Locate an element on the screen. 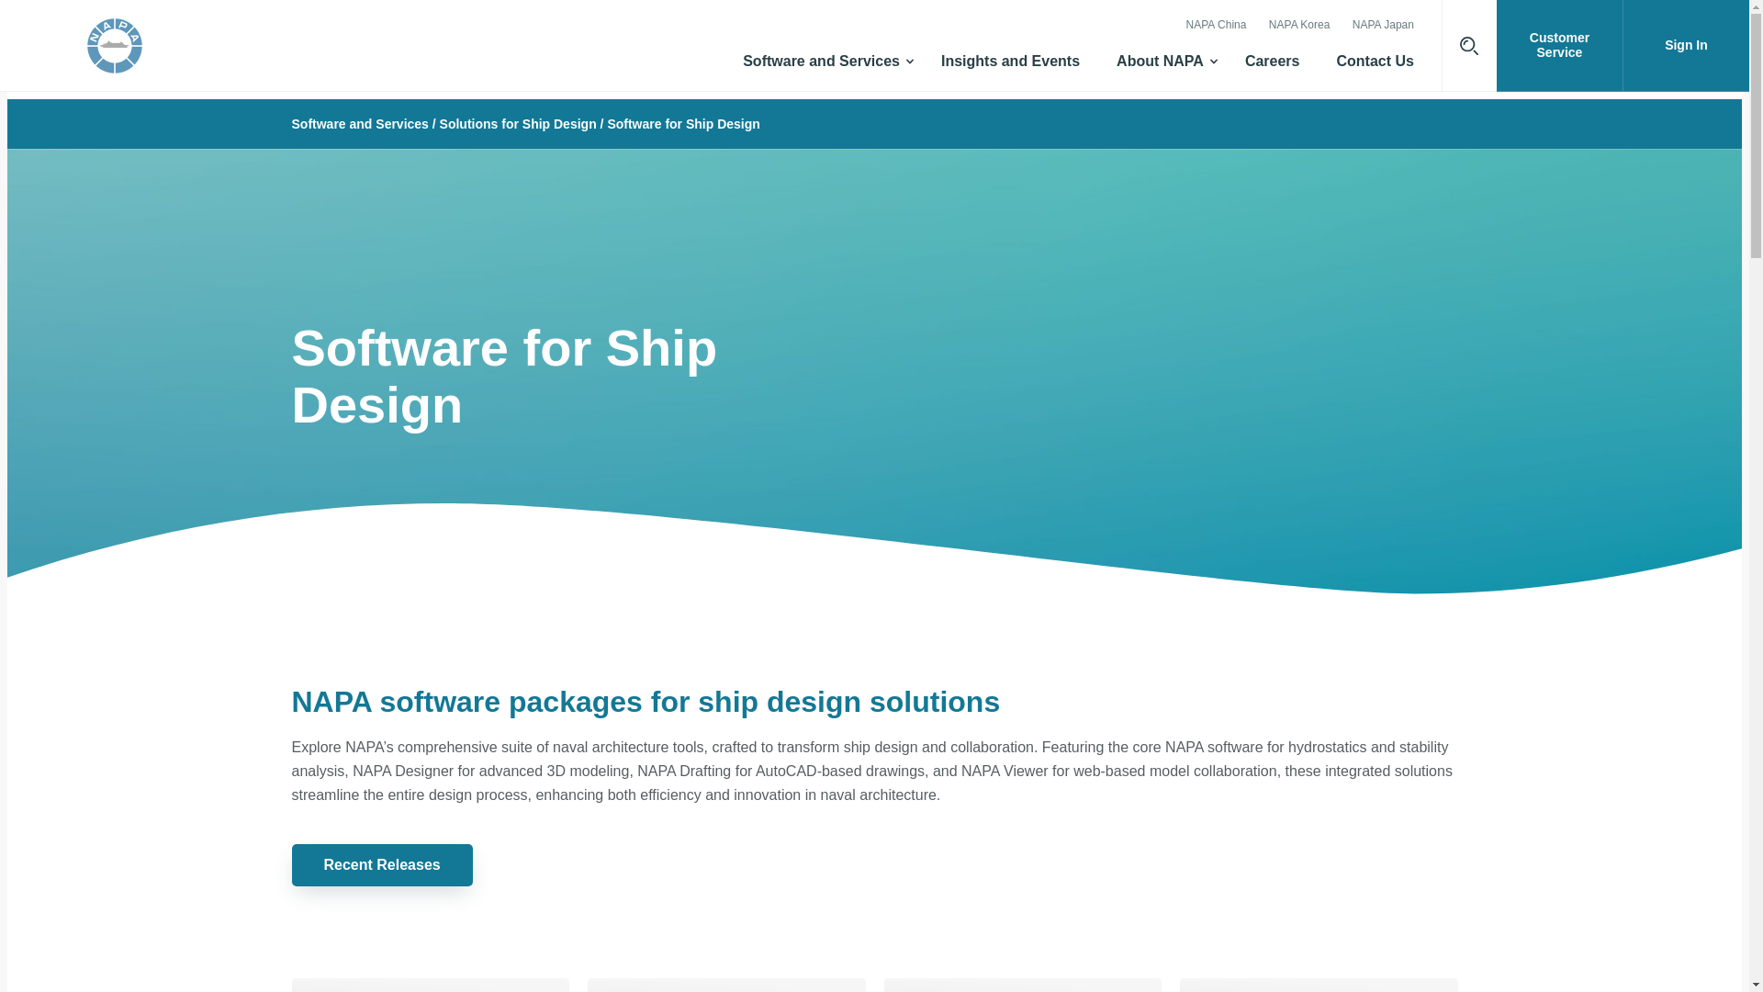 This screenshot has width=1763, height=992. Contact Us is located at coordinates (1375, 68).